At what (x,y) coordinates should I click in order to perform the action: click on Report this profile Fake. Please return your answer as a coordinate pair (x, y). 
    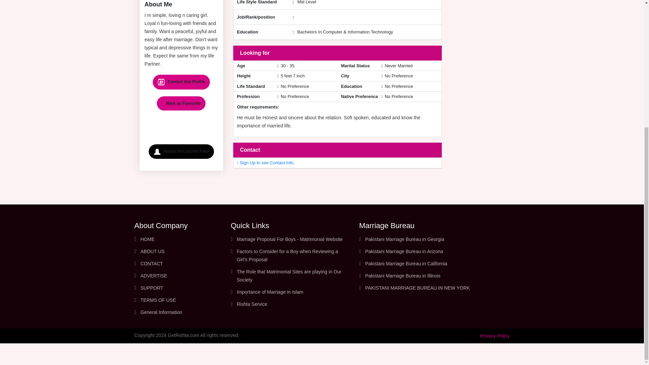
    Looking at the image, I should click on (181, 151).